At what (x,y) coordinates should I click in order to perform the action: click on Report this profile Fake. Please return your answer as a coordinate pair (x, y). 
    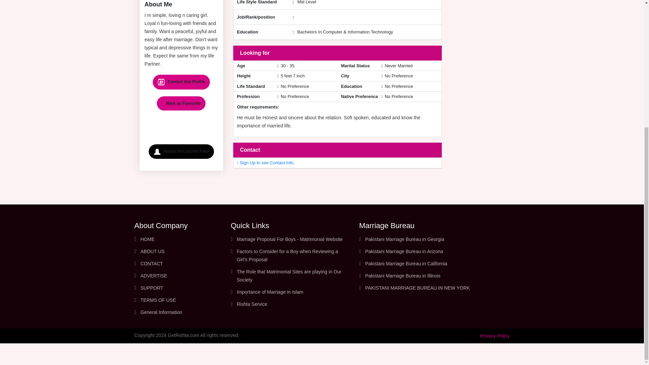
    Looking at the image, I should click on (181, 151).